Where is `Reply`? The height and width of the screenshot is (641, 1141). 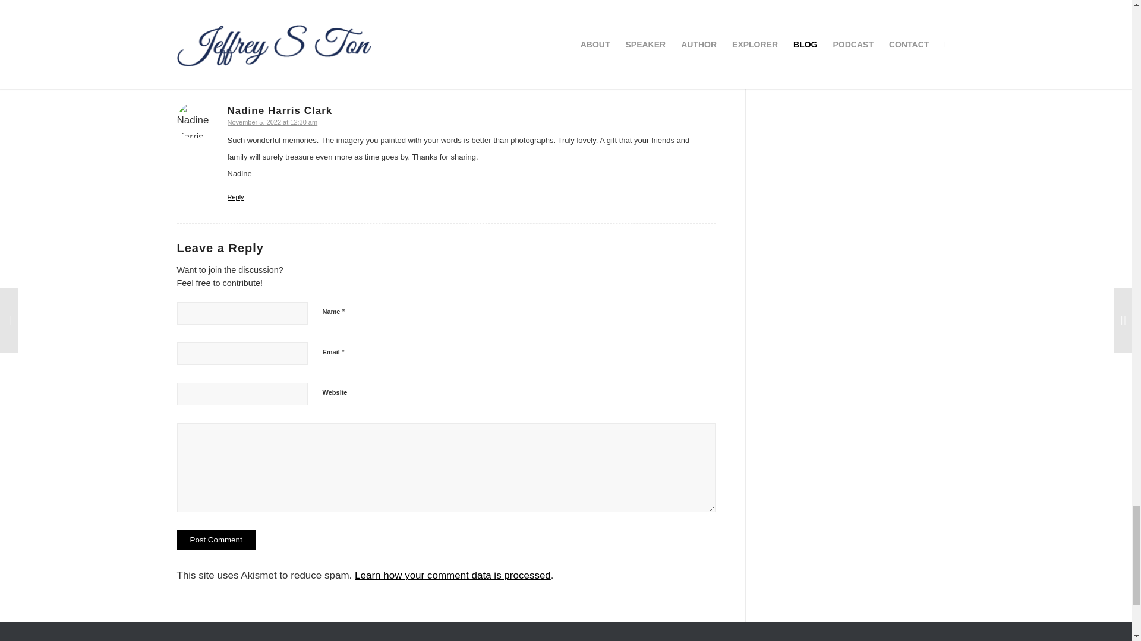 Reply is located at coordinates (235, 58).